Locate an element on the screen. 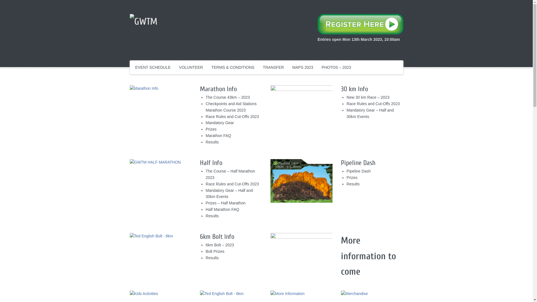  Pipeline Dash is located at coordinates (359, 171).